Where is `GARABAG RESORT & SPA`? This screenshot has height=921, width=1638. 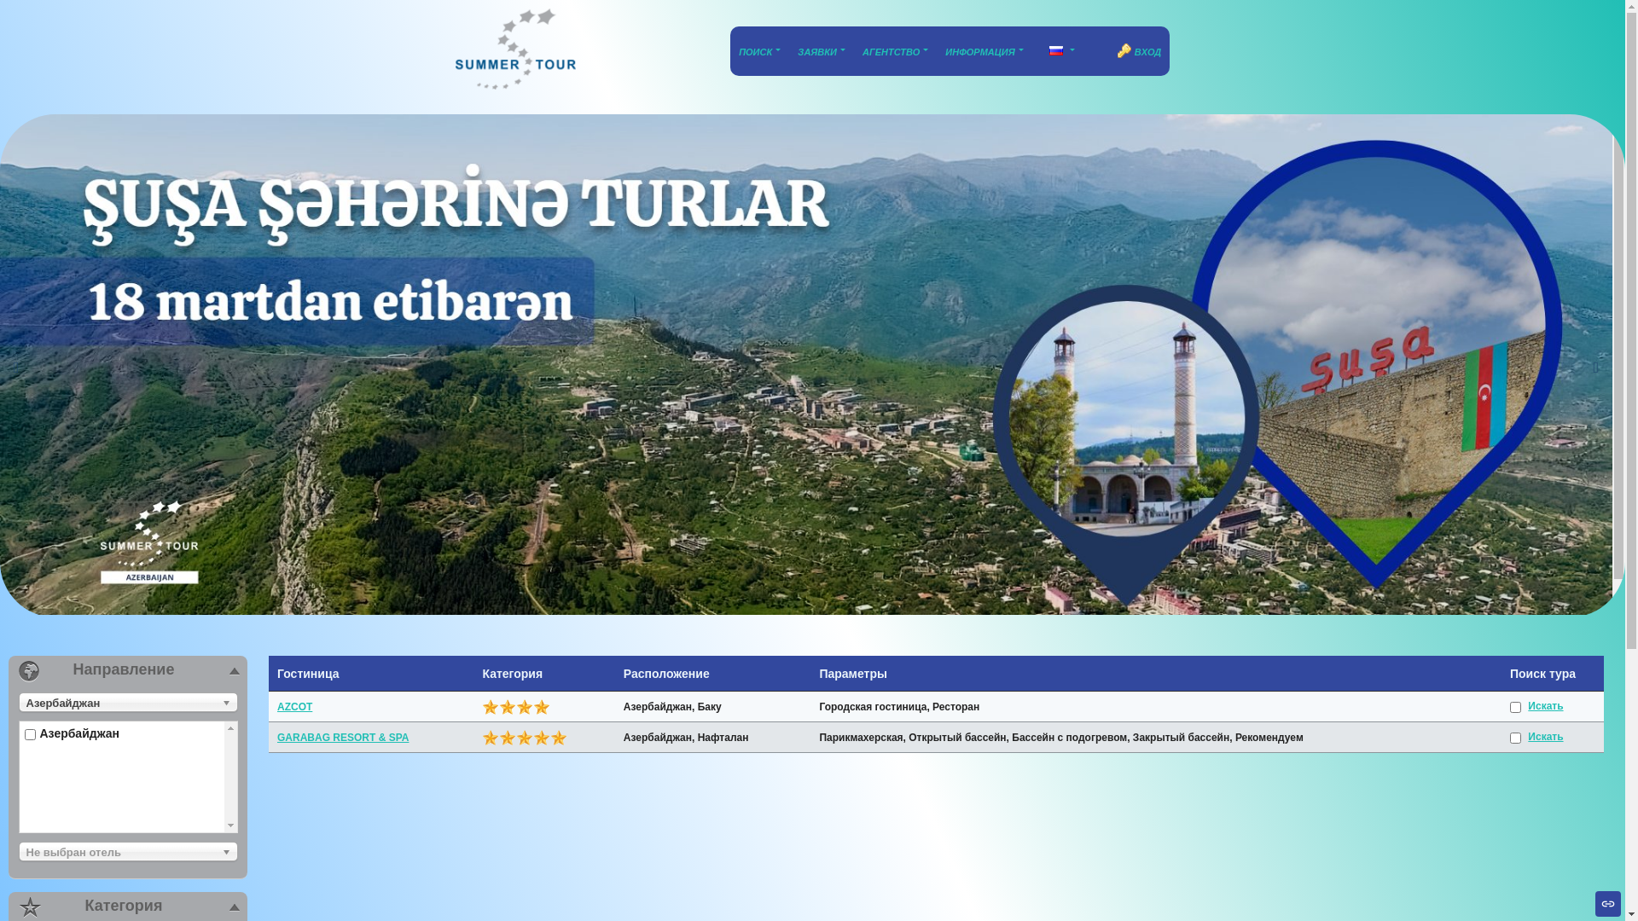
GARABAG RESORT & SPA is located at coordinates (343, 738).